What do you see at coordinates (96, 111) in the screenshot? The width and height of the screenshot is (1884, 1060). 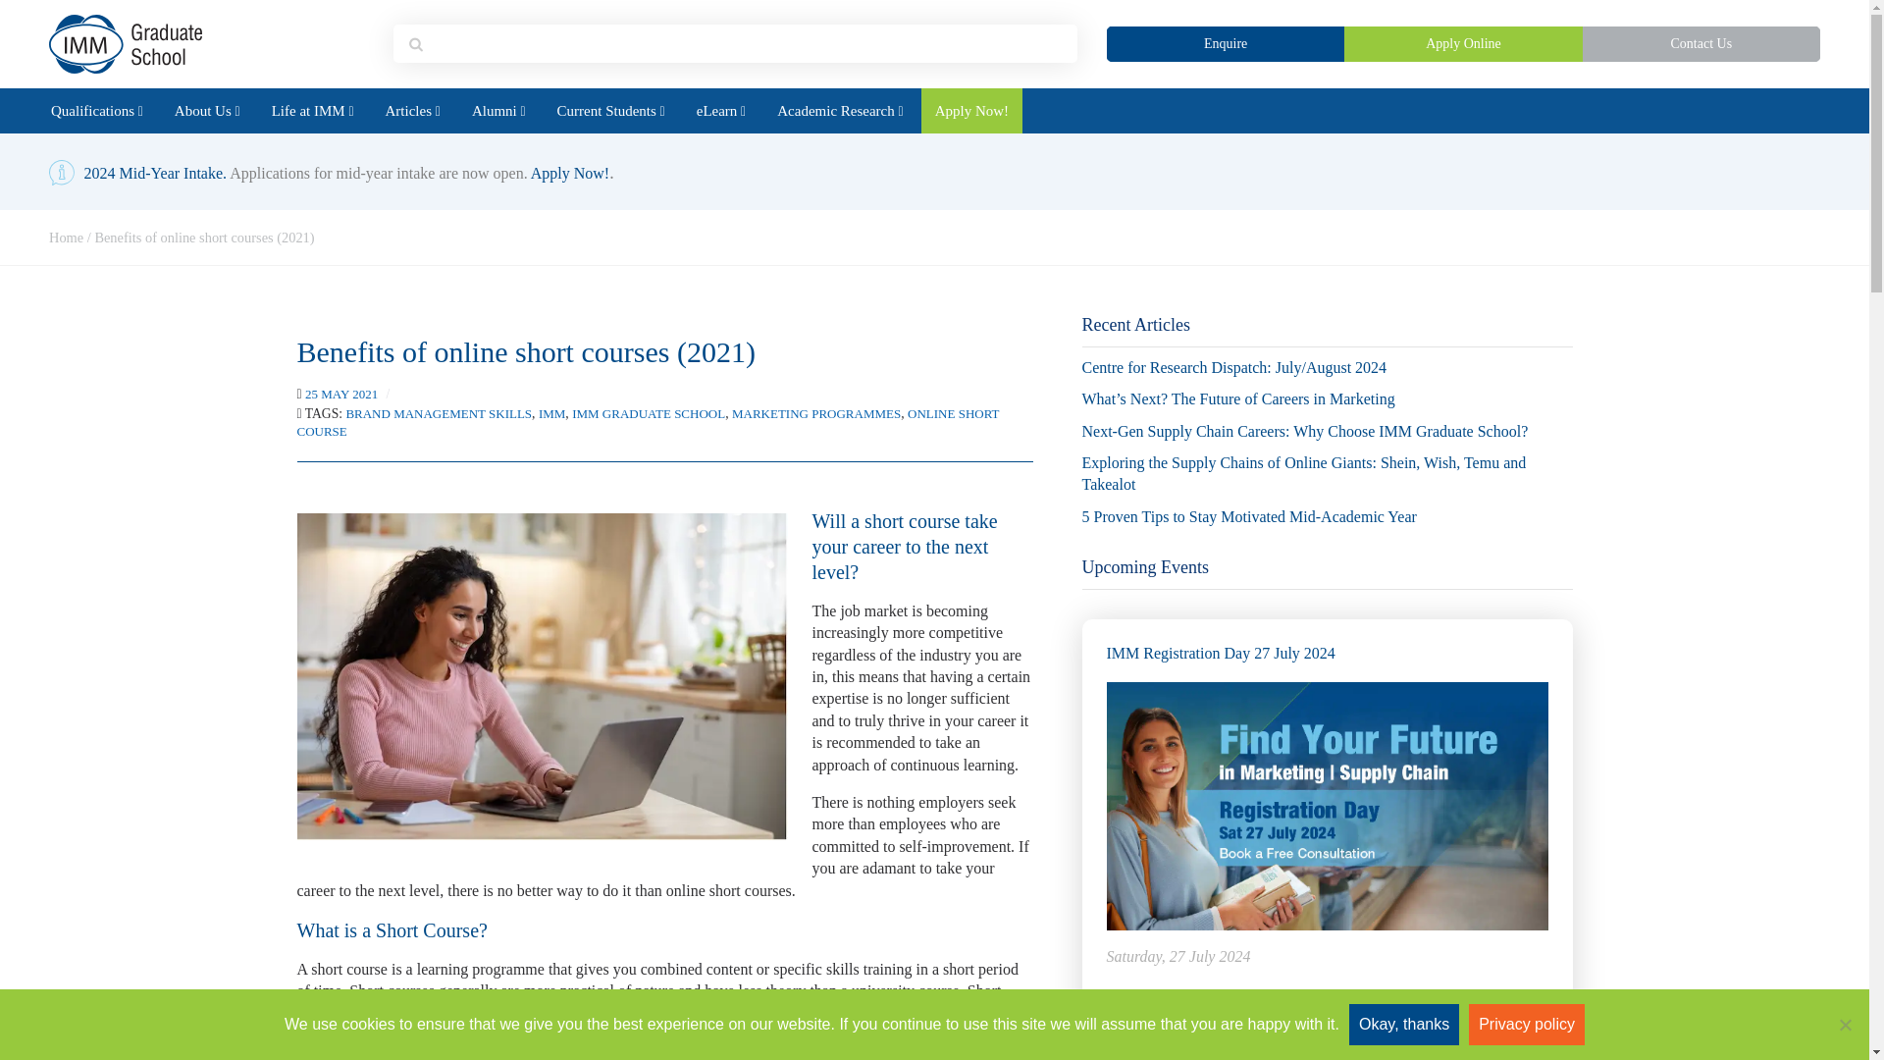 I see `Qualifications` at bounding box center [96, 111].